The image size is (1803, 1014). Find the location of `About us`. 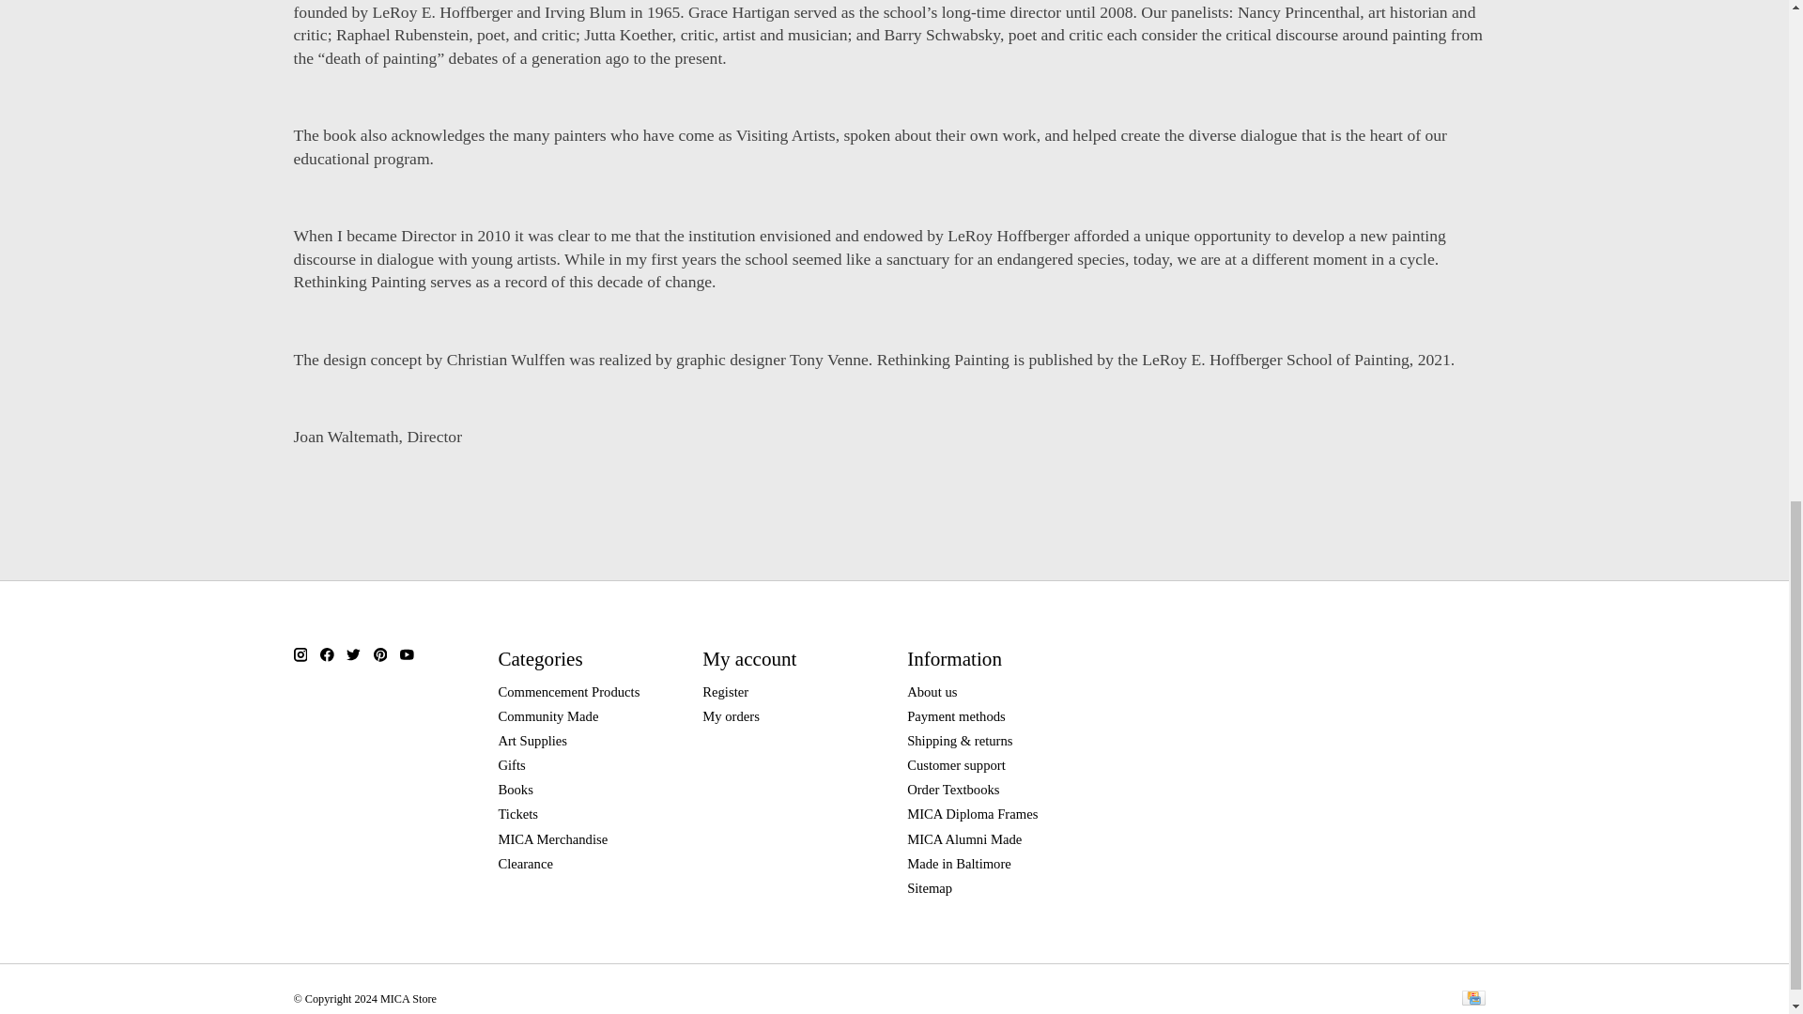

About us is located at coordinates (932, 692).